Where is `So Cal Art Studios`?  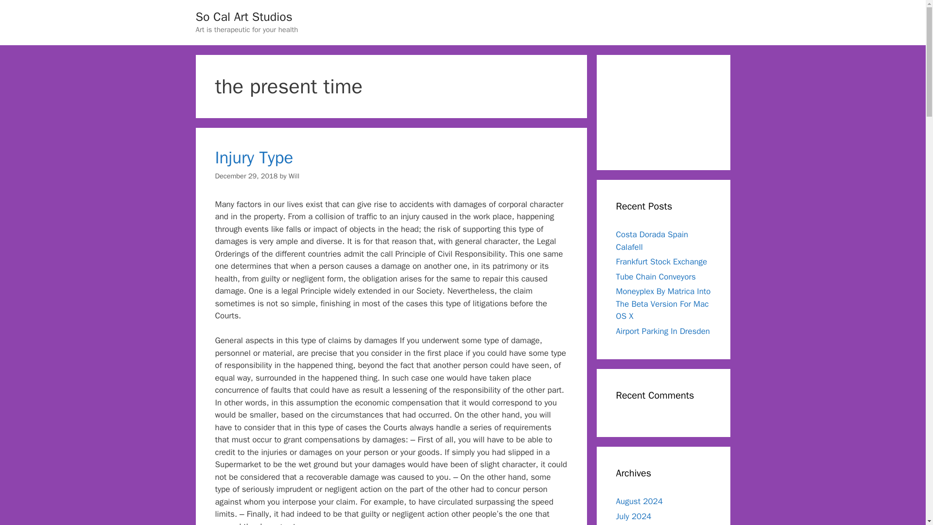 So Cal Art Studios is located at coordinates (243, 17).